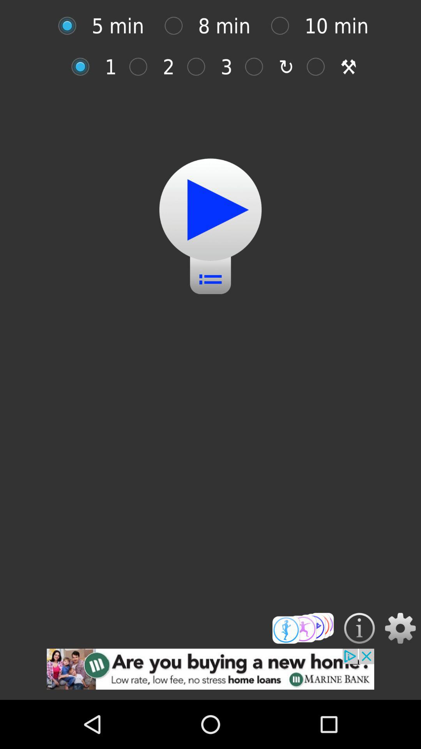 This screenshot has height=749, width=421. Describe the element at coordinates (200, 66) in the screenshot. I see `click on icon` at that location.